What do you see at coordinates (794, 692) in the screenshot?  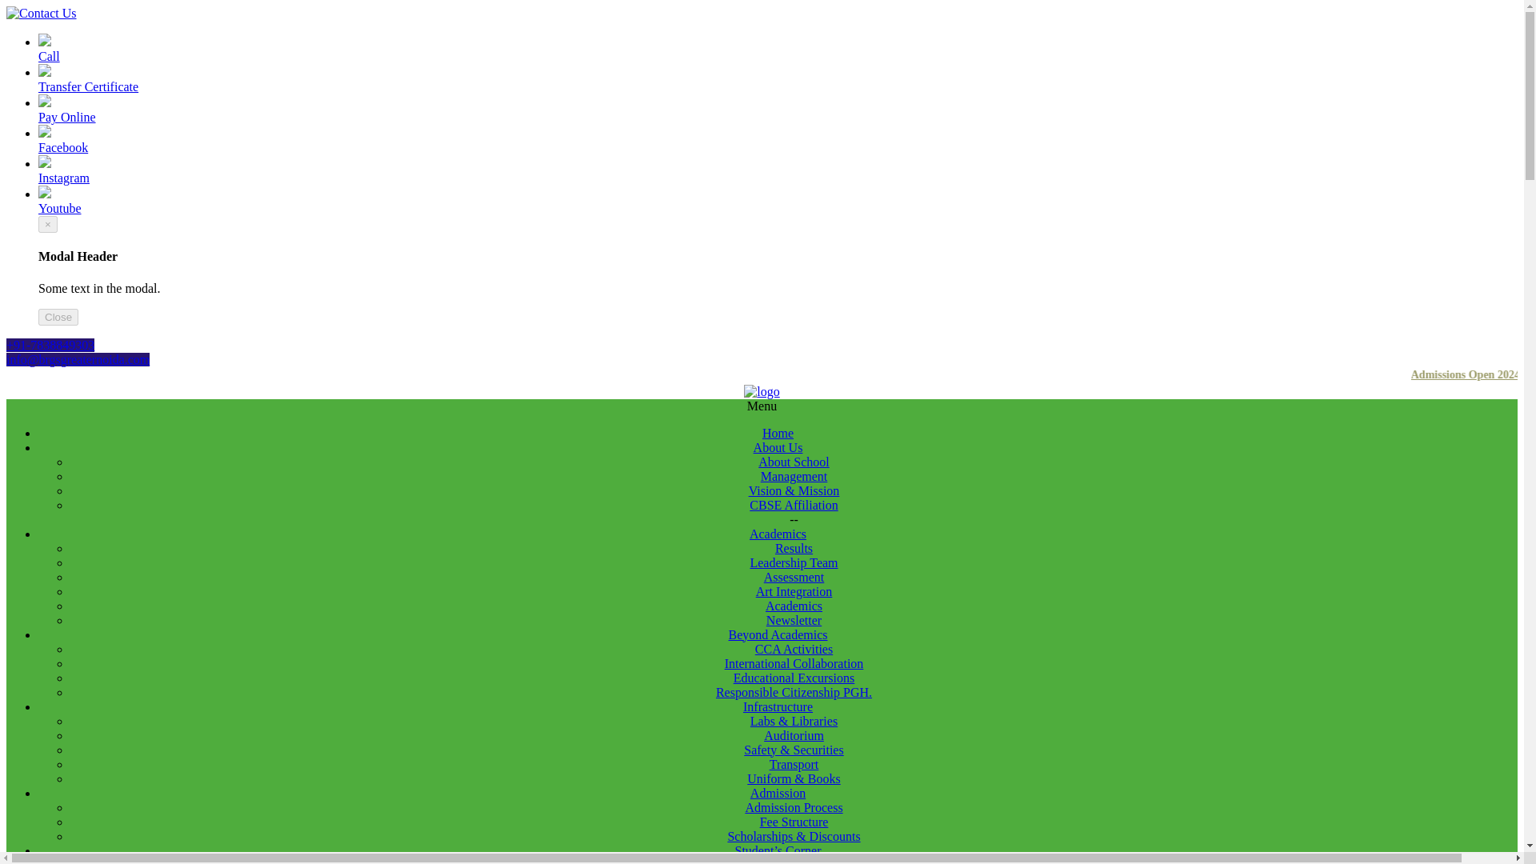 I see `Responsible Citizenship PGH.` at bounding box center [794, 692].